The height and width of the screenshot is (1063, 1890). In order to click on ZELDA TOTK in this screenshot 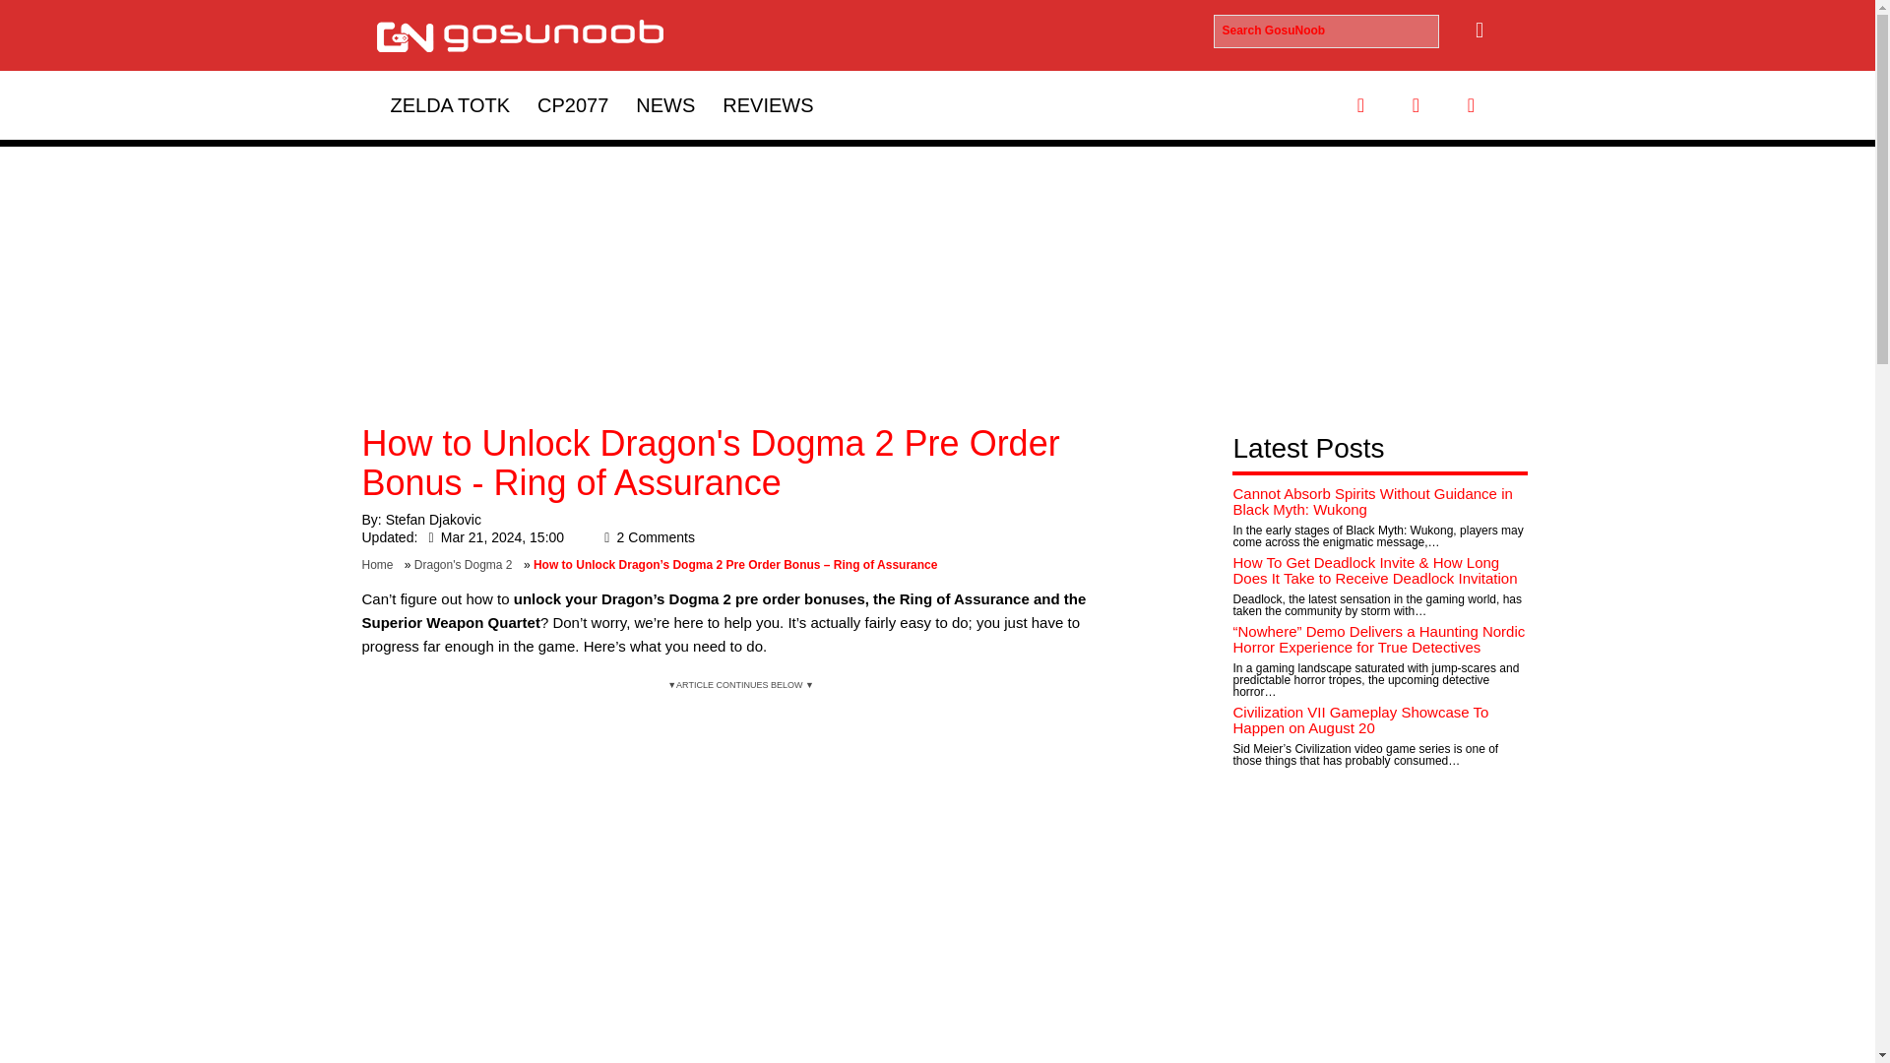, I will do `click(449, 104)`.